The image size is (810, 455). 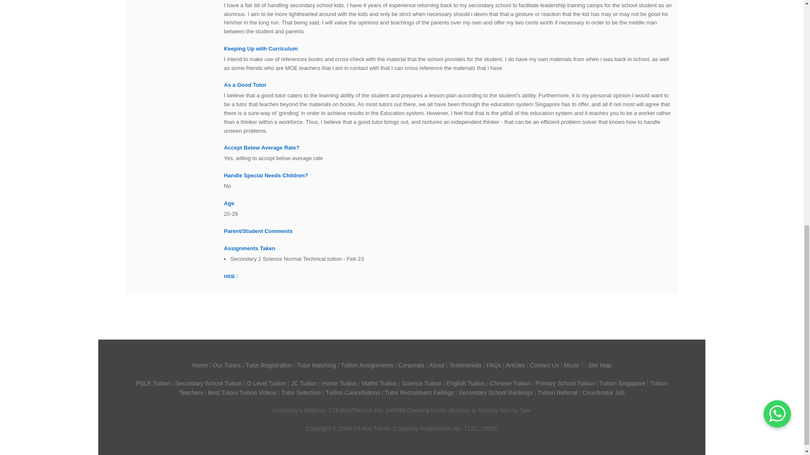 I want to click on Testimonials, so click(x=466, y=365).